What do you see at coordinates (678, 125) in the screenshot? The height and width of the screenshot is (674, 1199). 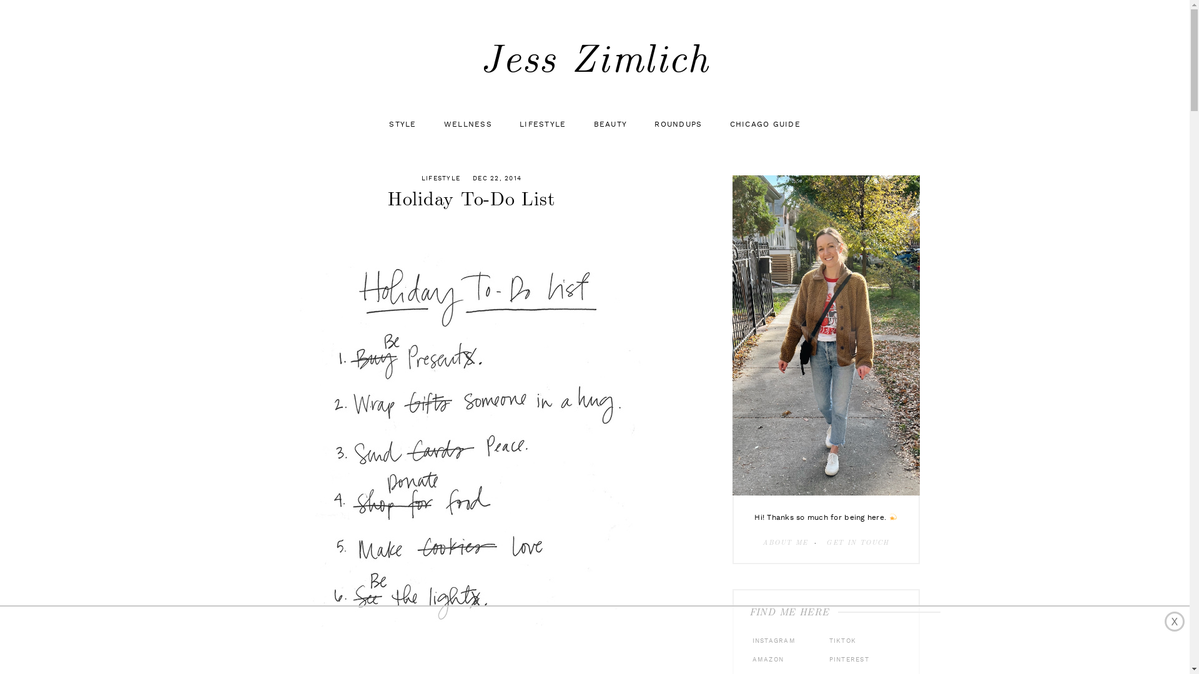 I see `ROUNDUPS` at bounding box center [678, 125].